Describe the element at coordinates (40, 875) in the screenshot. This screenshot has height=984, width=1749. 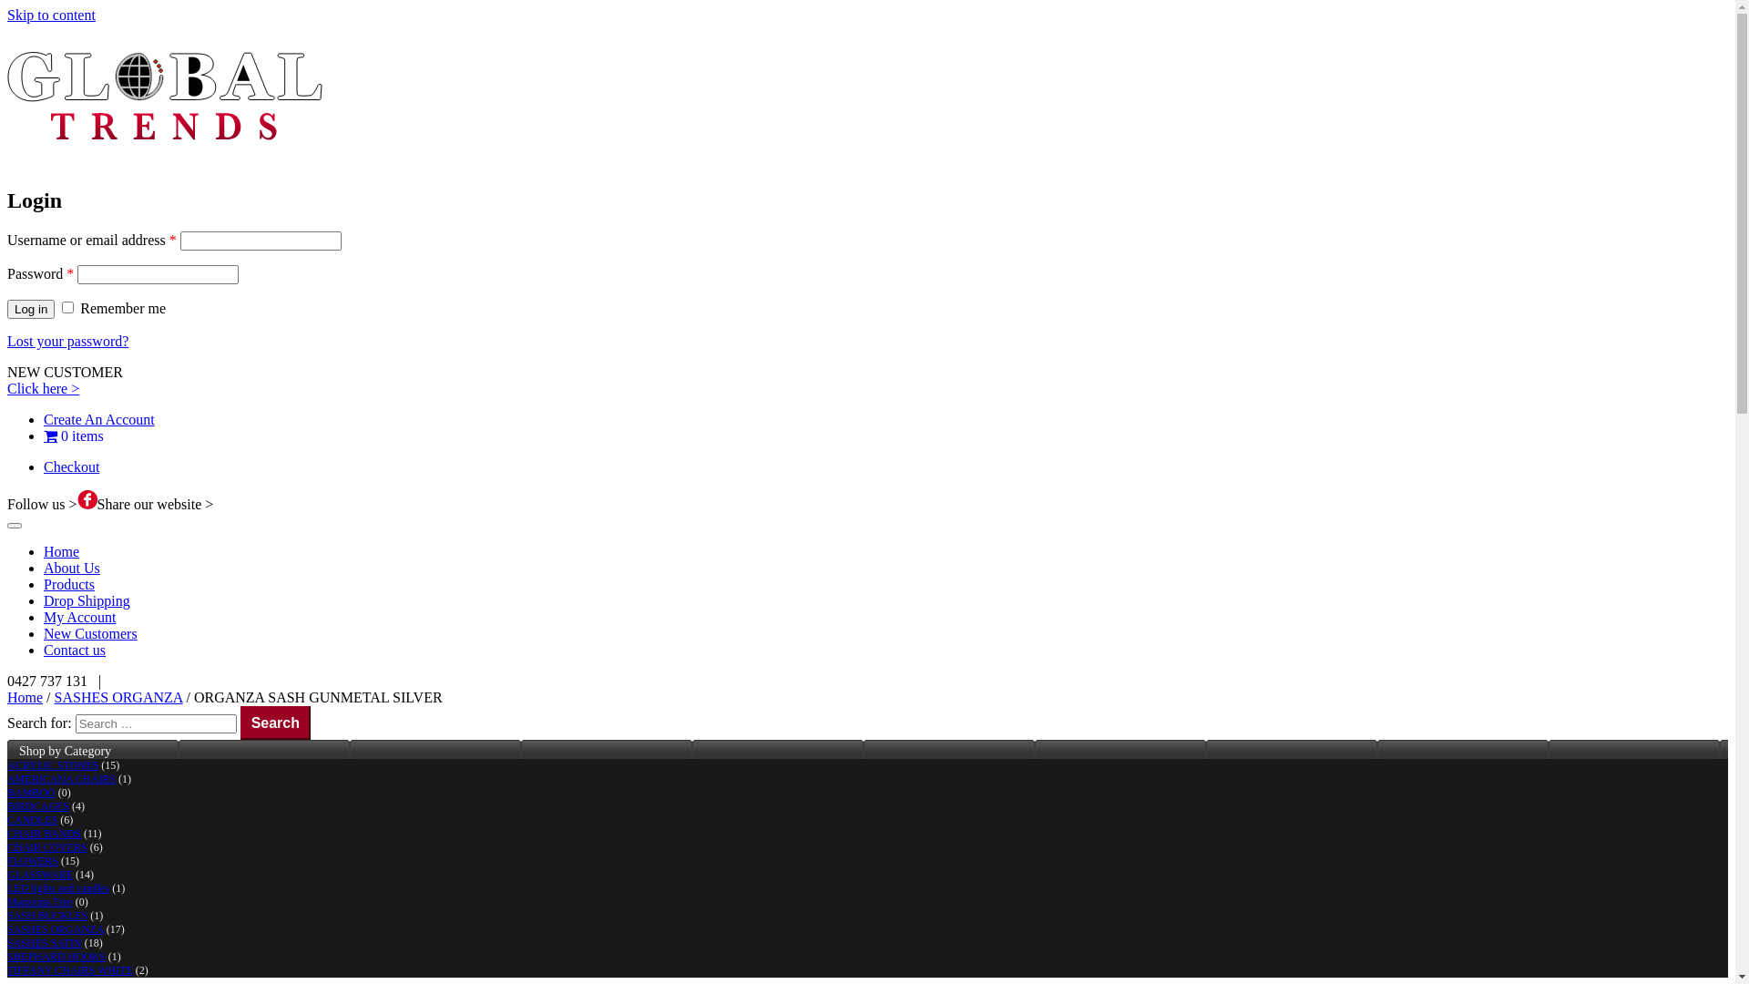
I see `GLASSWARE` at that location.